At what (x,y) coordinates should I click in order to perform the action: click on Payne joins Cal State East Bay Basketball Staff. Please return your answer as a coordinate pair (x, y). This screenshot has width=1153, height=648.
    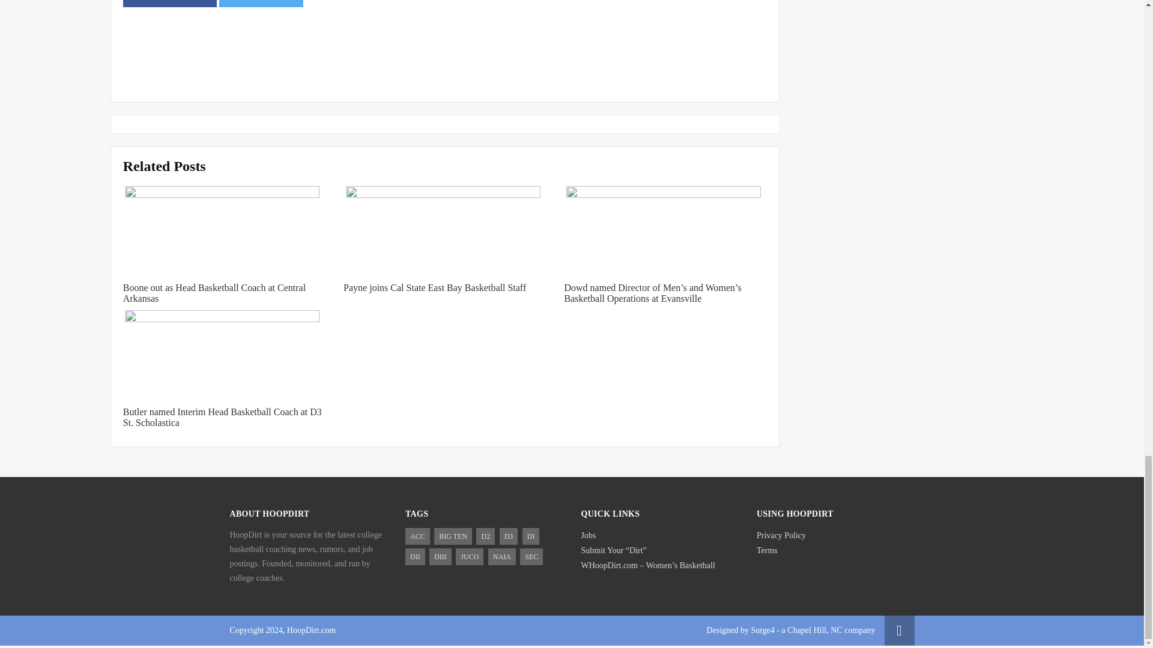
    Looking at the image, I should click on (435, 287).